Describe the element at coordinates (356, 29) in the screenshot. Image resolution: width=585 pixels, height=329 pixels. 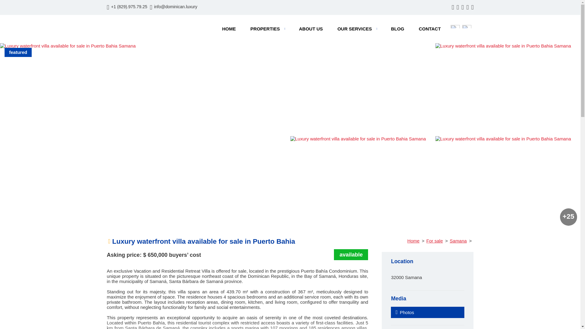
I see `OUR SERVICES` at that location.